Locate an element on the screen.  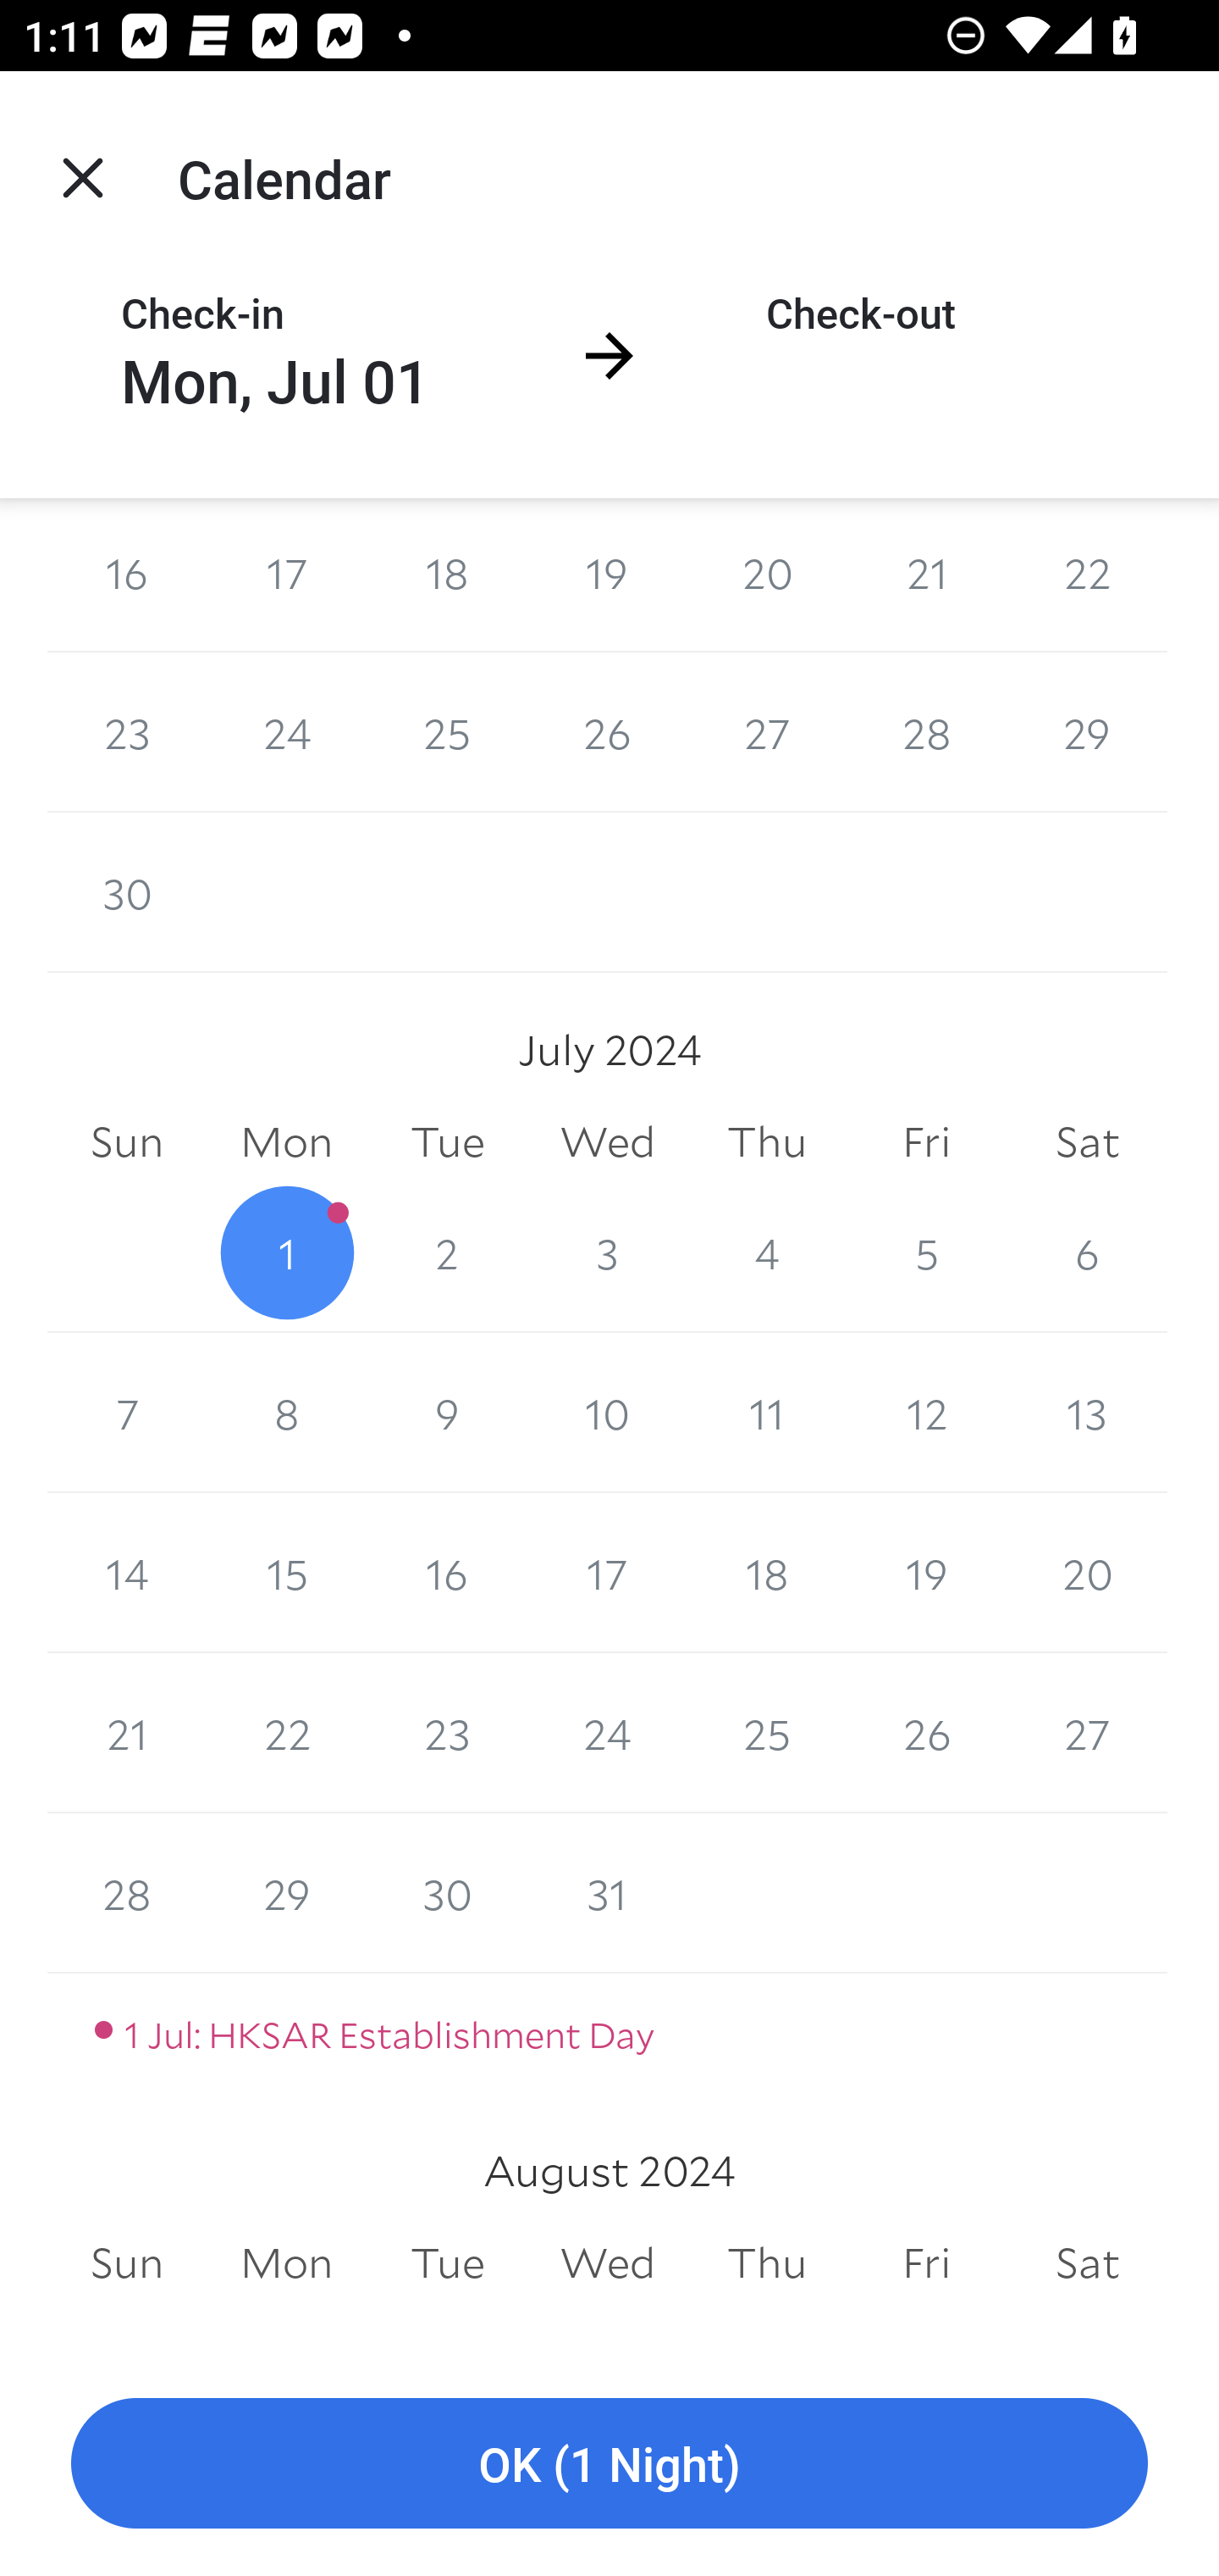
Fri is located at coordinates (926, 1142).